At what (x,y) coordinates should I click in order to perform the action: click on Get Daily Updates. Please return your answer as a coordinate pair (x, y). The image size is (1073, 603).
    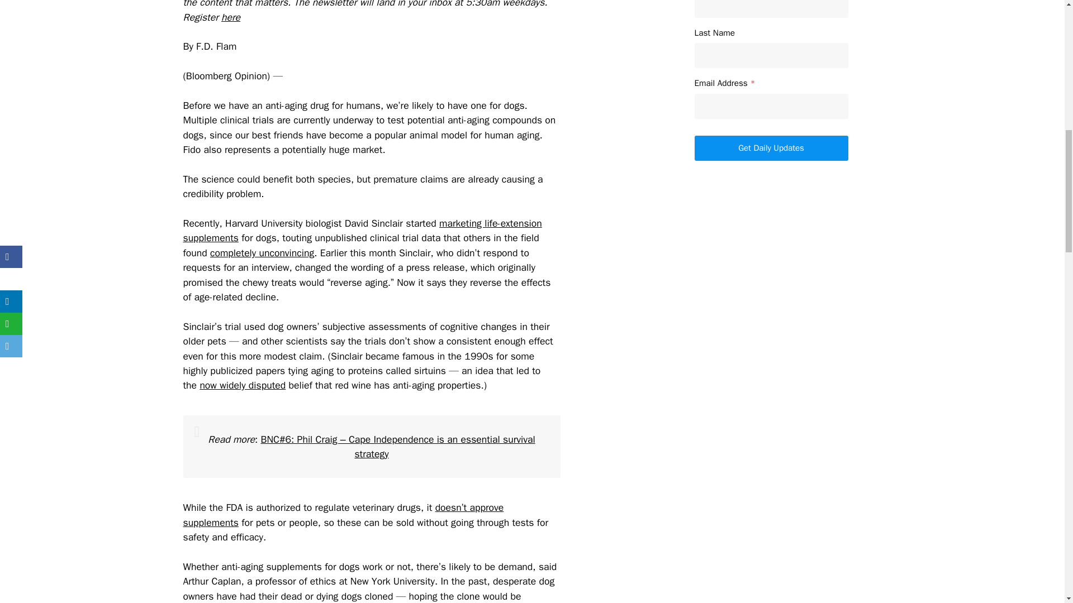
    Looking at the image, I should click on (771, 149).